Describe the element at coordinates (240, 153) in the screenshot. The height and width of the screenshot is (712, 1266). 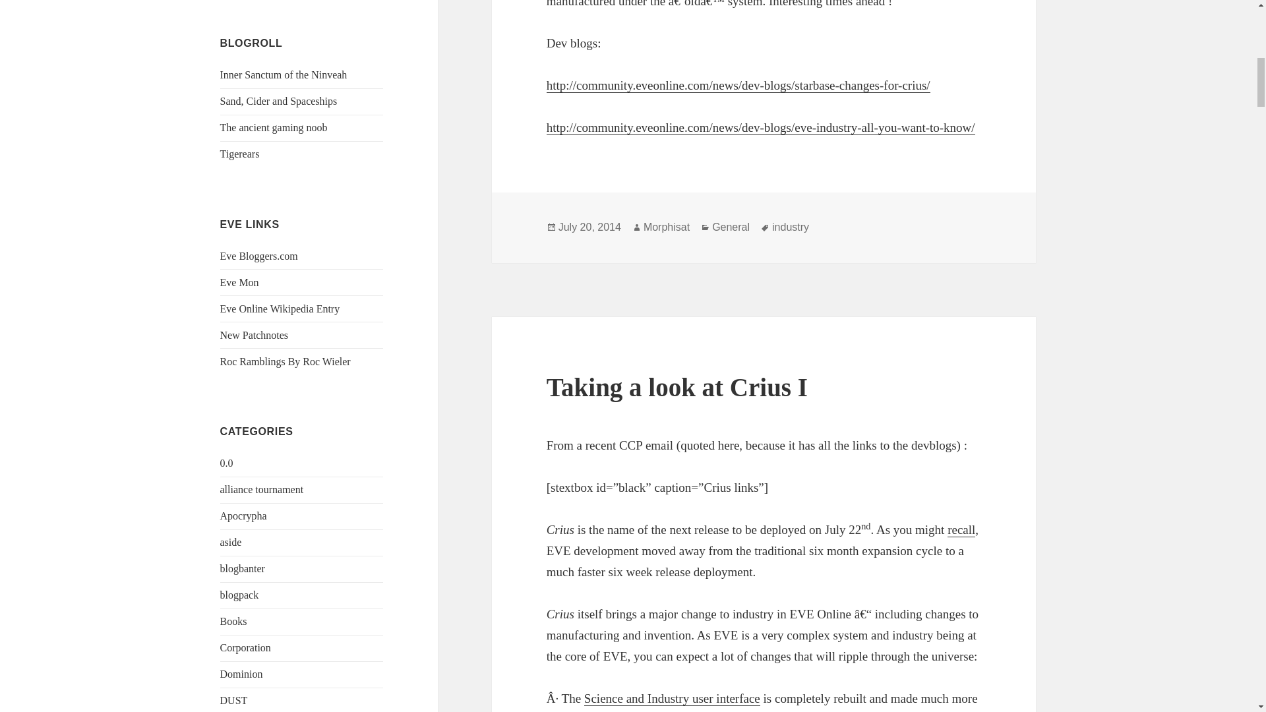
I see `Tigerears` at that location.